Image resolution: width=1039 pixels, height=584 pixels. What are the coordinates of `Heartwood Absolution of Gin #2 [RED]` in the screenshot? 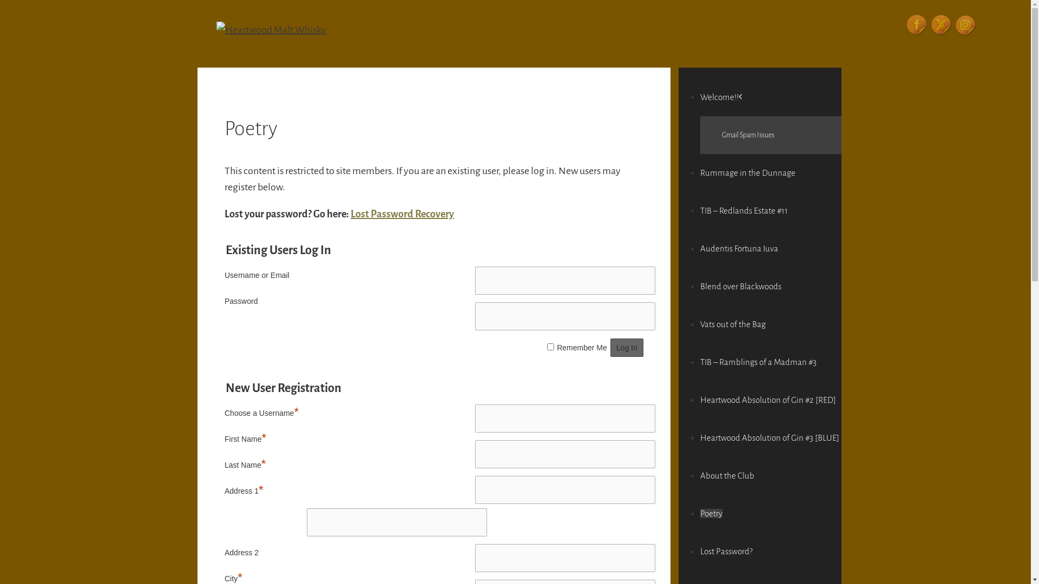 It's located at (768, 400).